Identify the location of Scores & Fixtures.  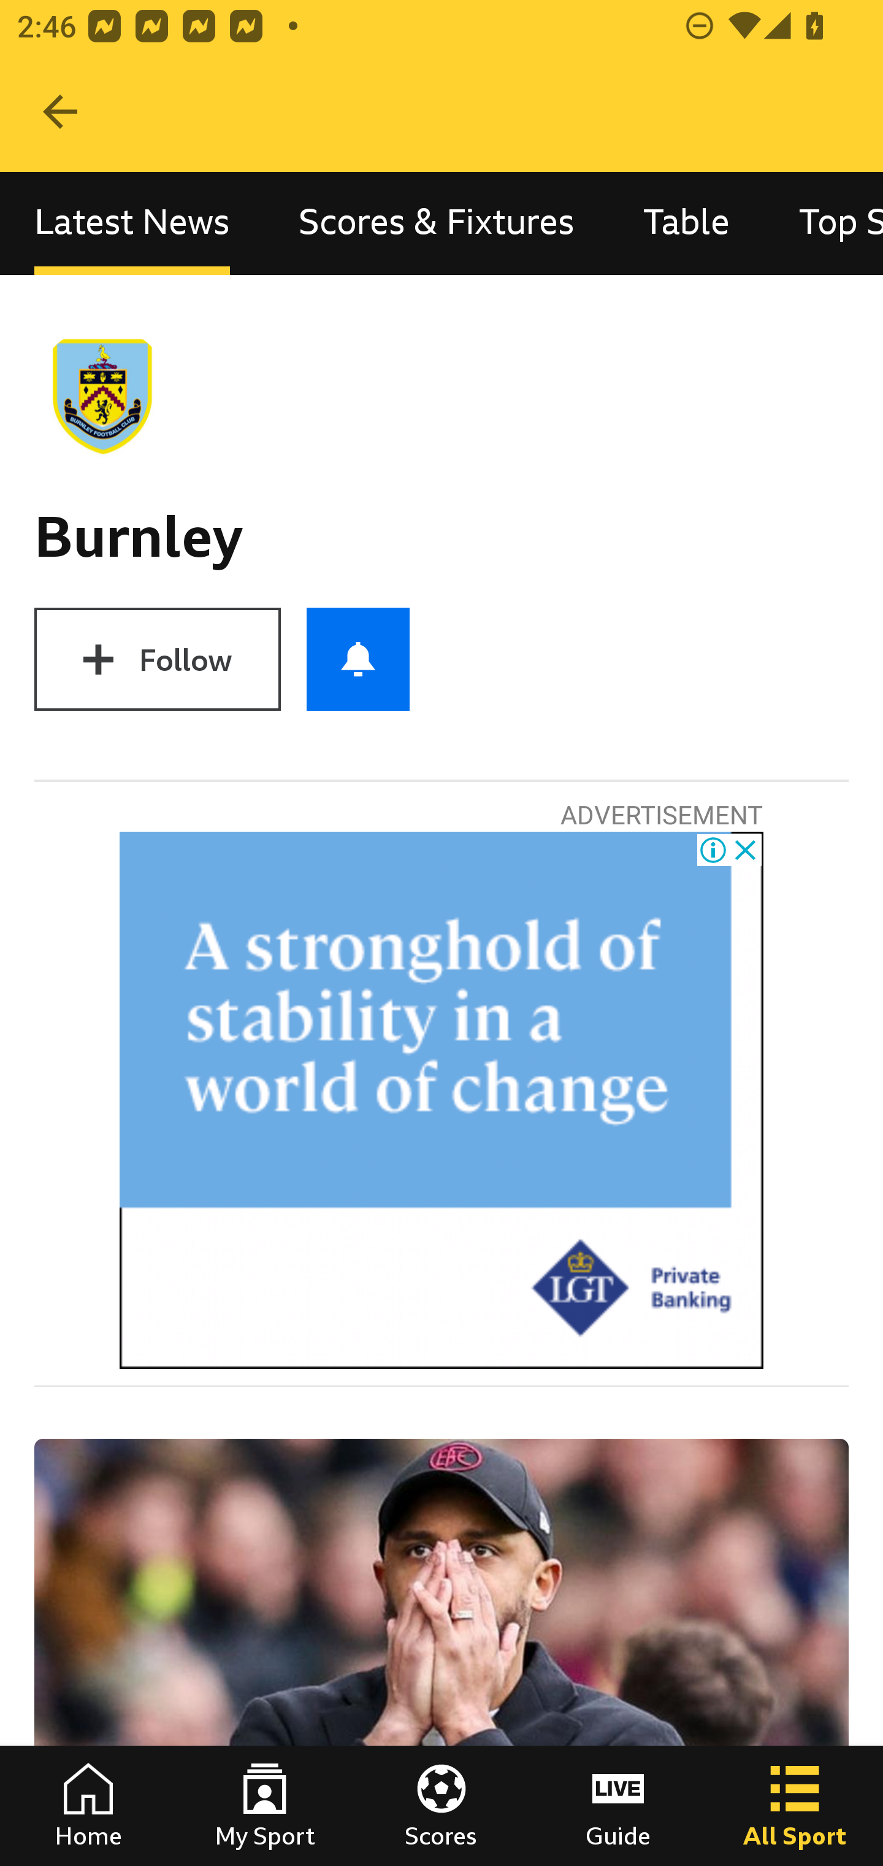
(437, 222).